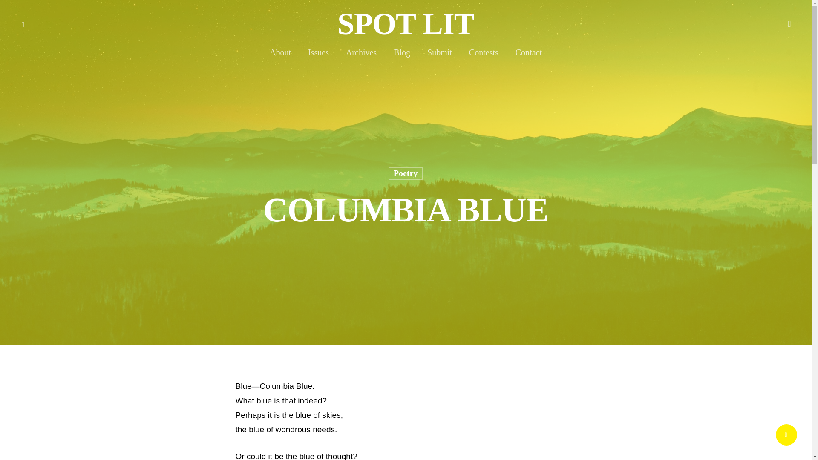 The image size is (818, 460). What do you see at coordinates (483, 57) in the screenshot?
I see `Contests` at bounding box center [483, 57].